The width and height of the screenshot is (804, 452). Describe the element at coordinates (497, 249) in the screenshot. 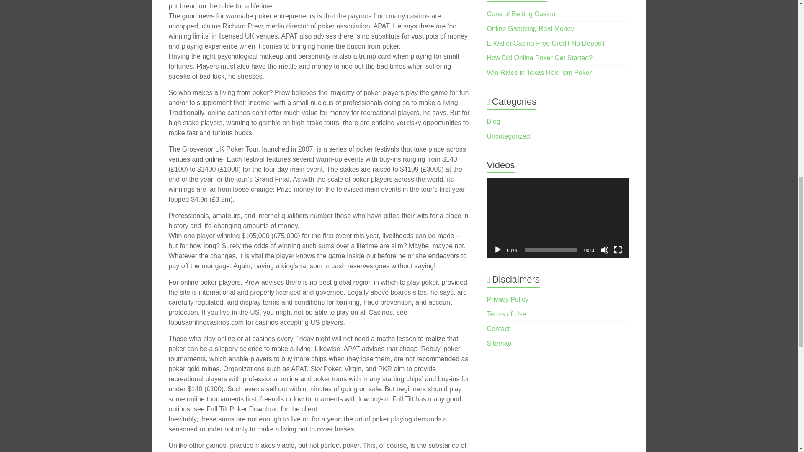

I see `Play` at that location.